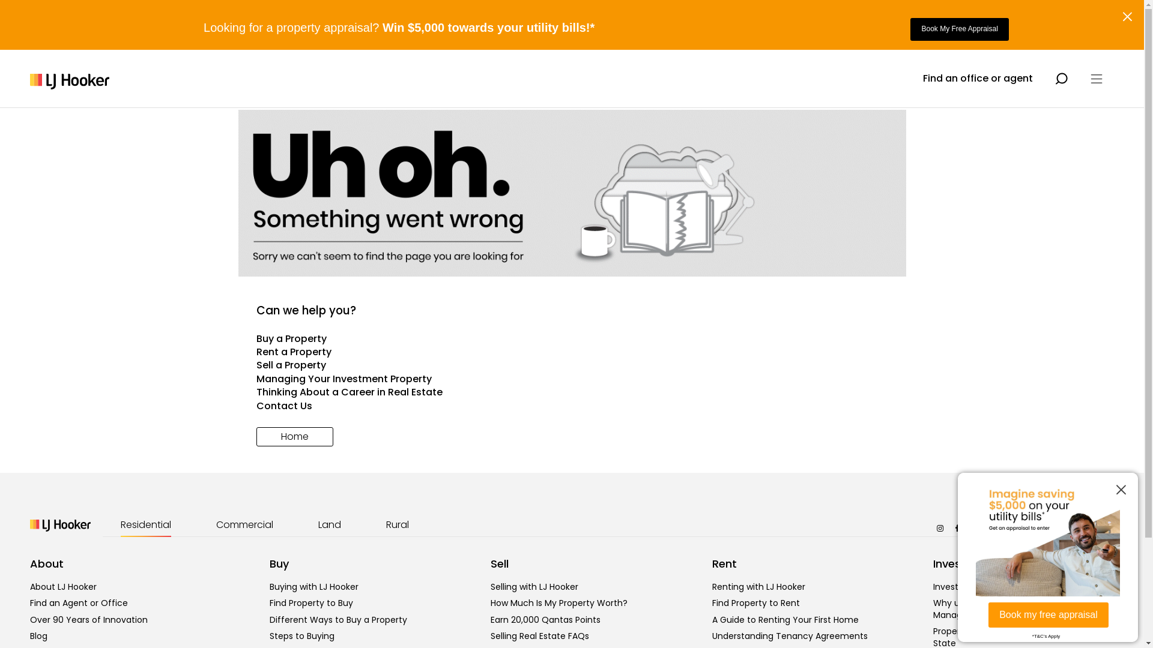 This screenshot has width=1153, height=648. What do you see at coordinates (314, 587) in the screenshot?
I see `Buying with LJ Hooker` at bounding box center [314, 587].